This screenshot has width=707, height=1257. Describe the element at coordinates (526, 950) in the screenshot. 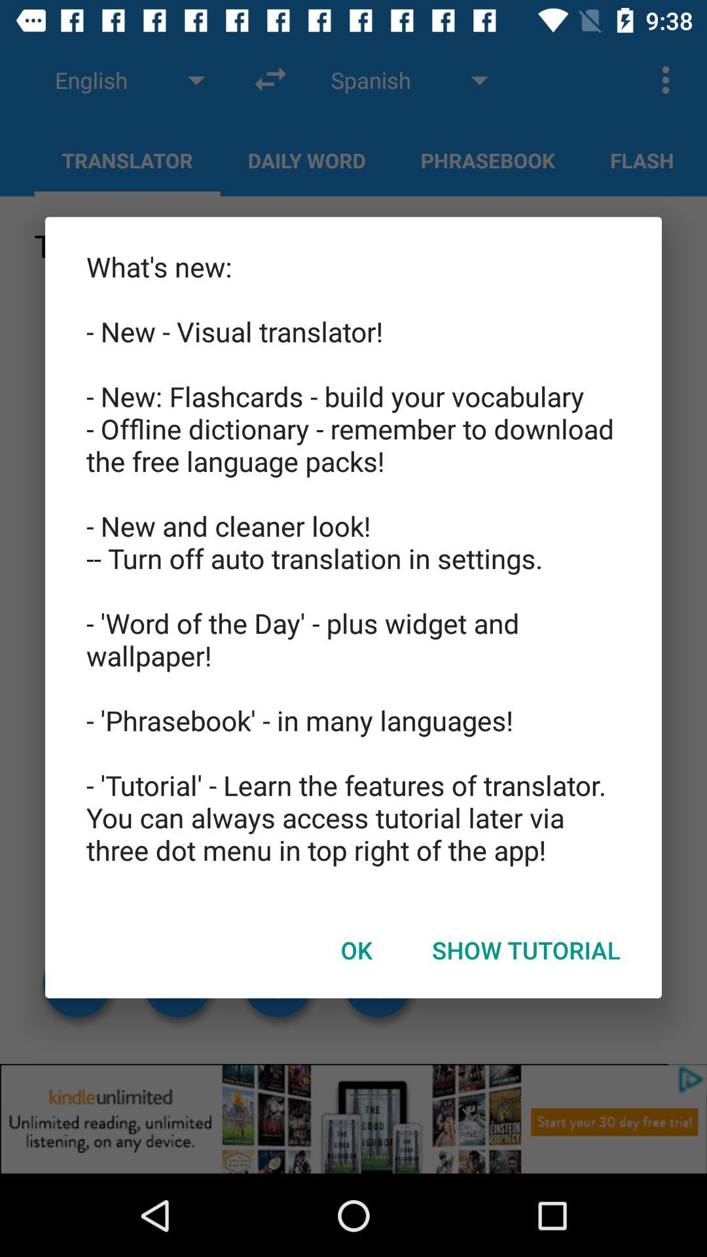

I see `open show tutorial item` at that location.